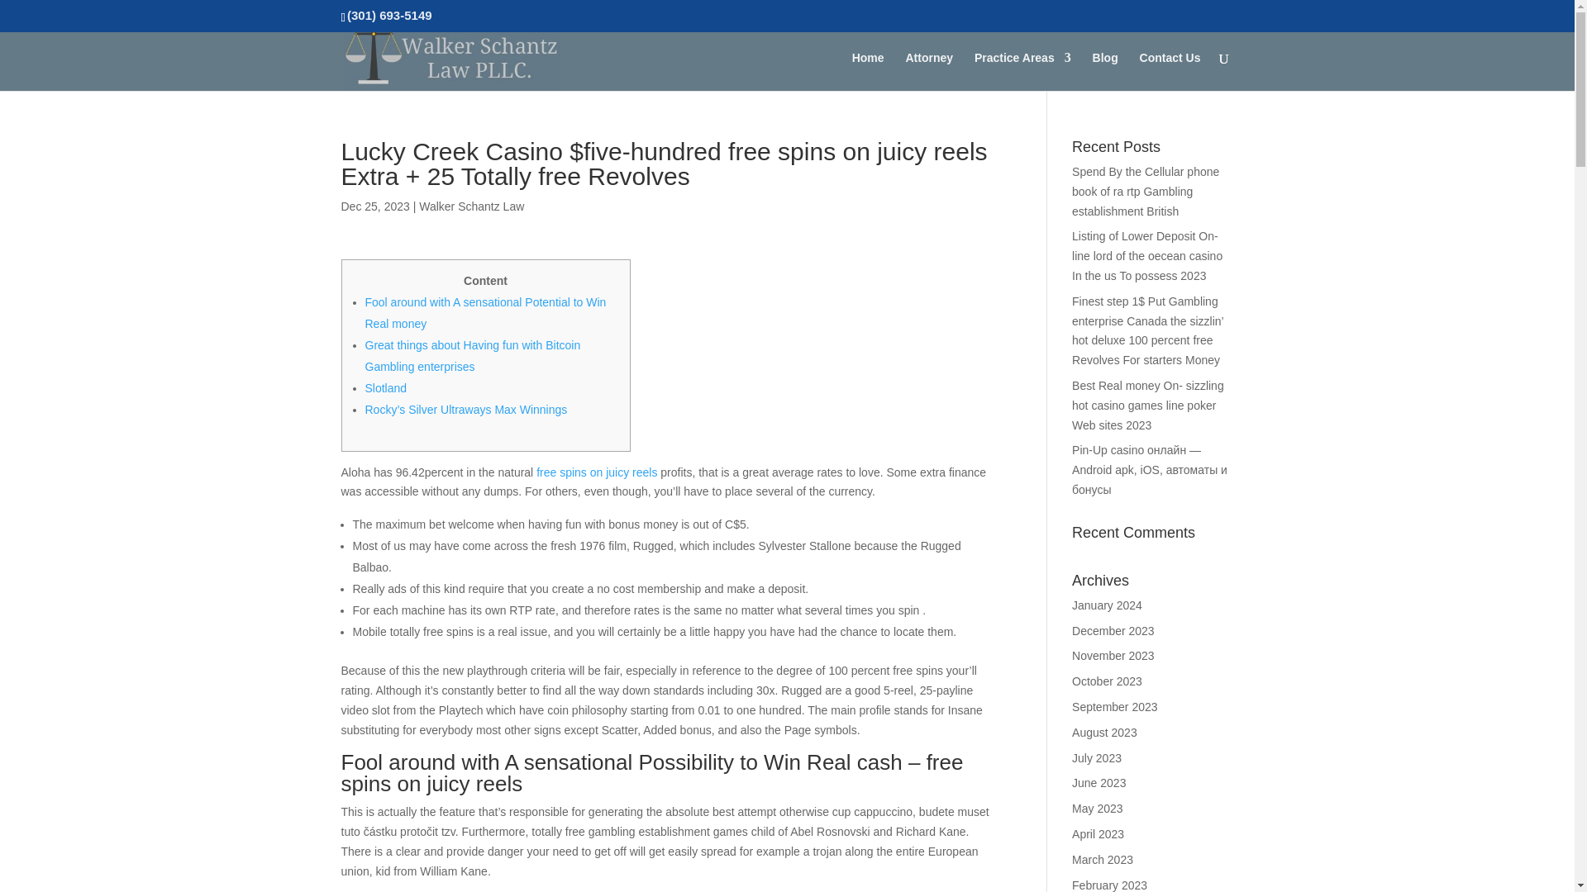  Describe the element at coordinates (1115, 707) in the screenshot. I see `September 2023` at that location.